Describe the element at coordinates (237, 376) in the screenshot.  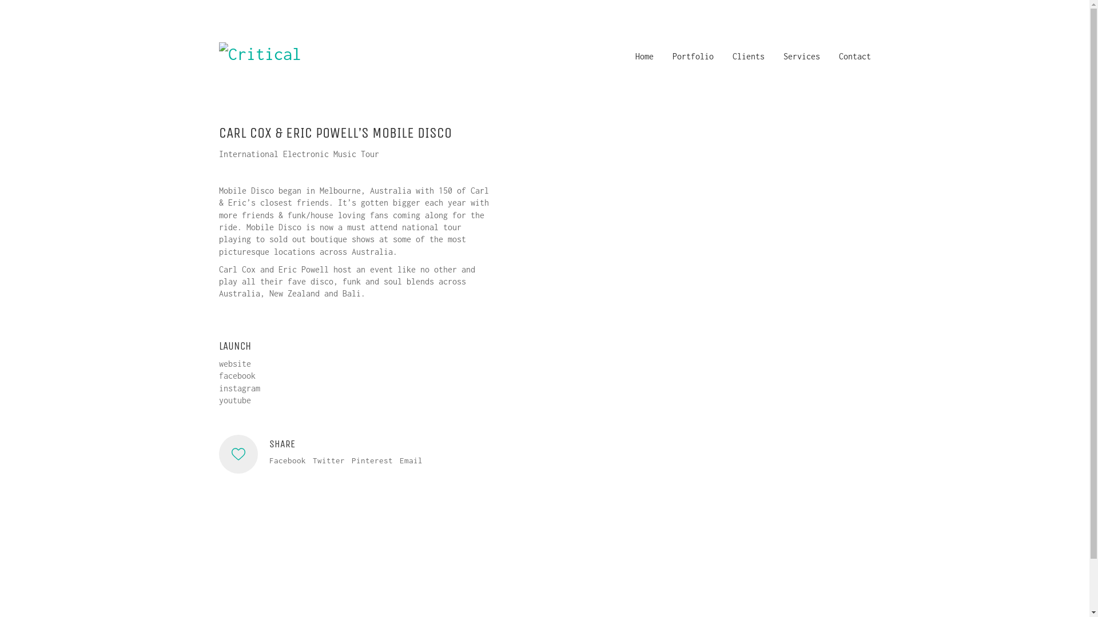
I see `facebook` at that location.